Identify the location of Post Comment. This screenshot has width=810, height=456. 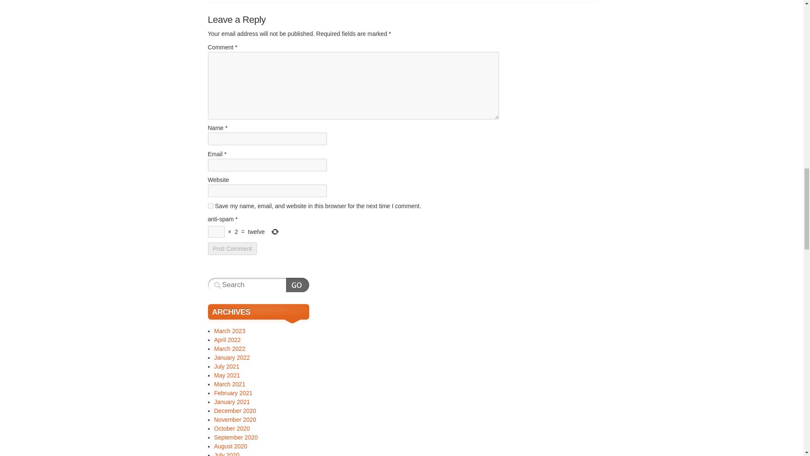
(232, 248).